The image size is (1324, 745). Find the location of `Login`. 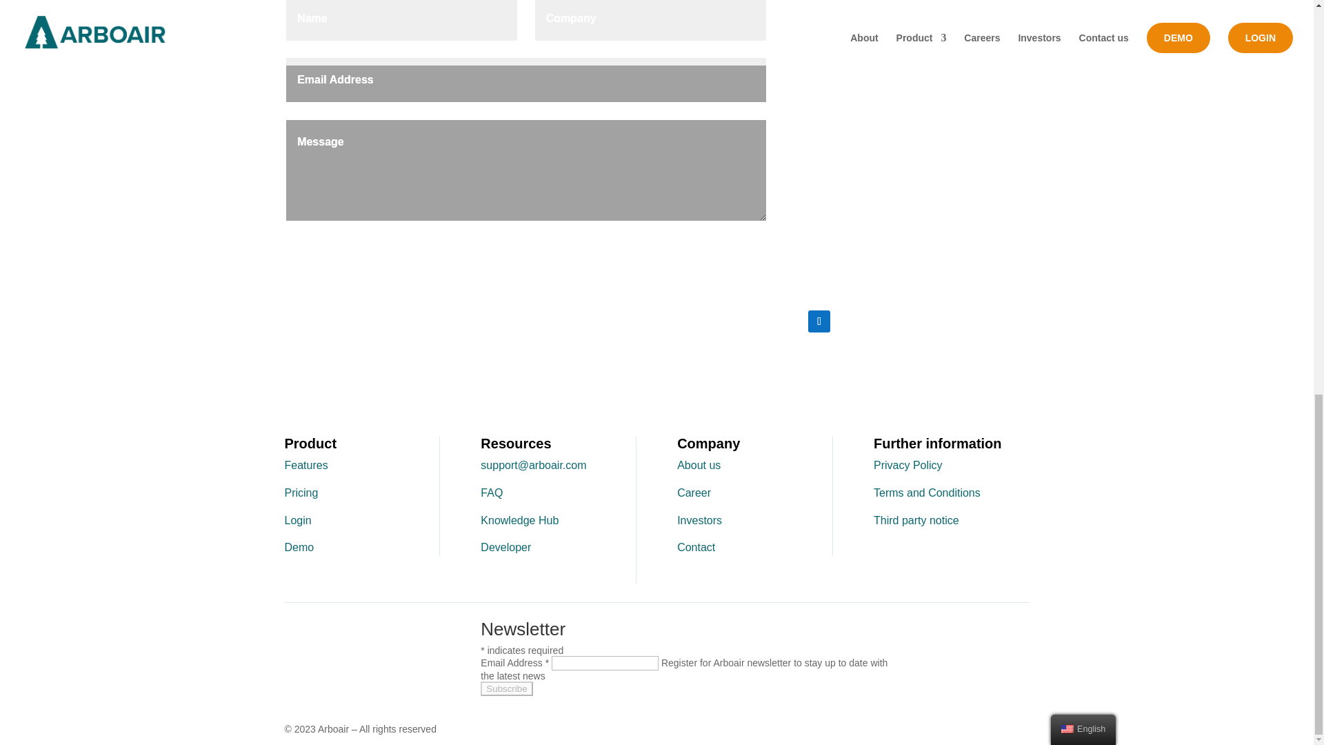

Login is located at coordinates (298, 520).